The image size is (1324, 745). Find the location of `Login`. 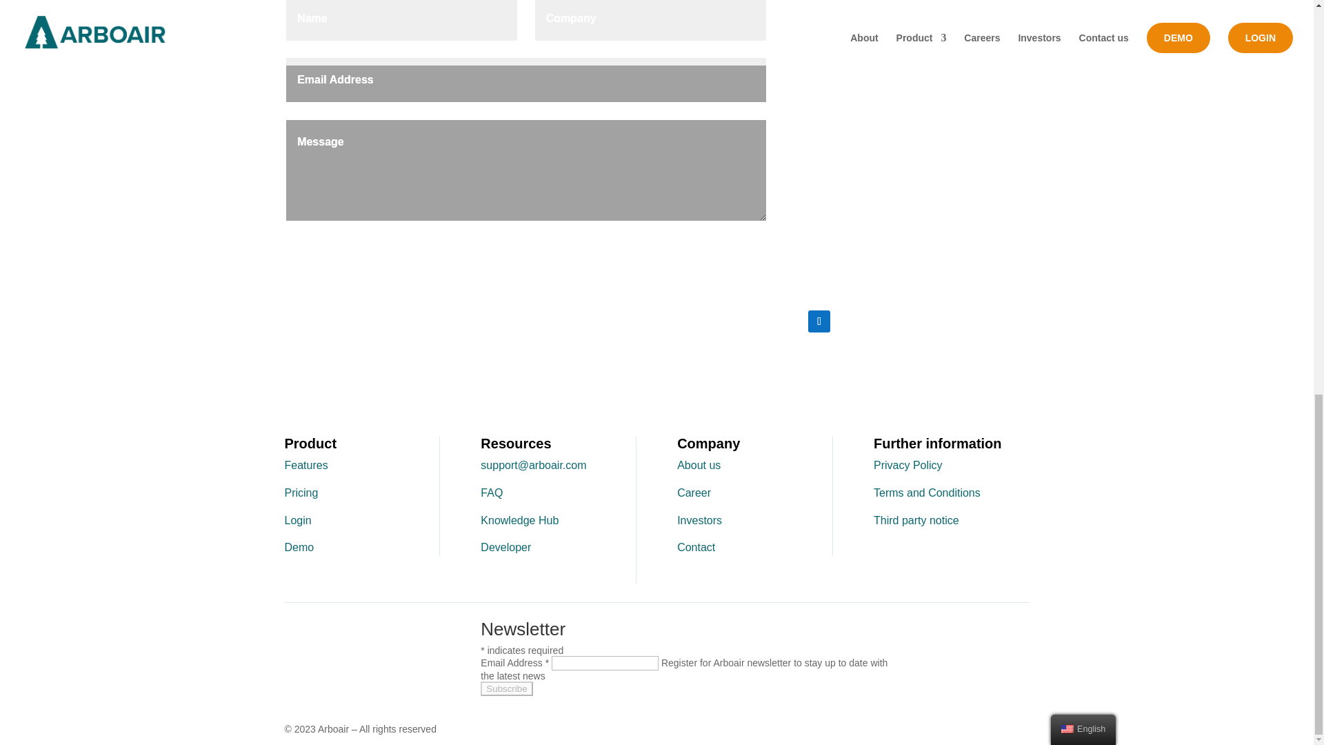

Login is located at coordinates (298, 520).